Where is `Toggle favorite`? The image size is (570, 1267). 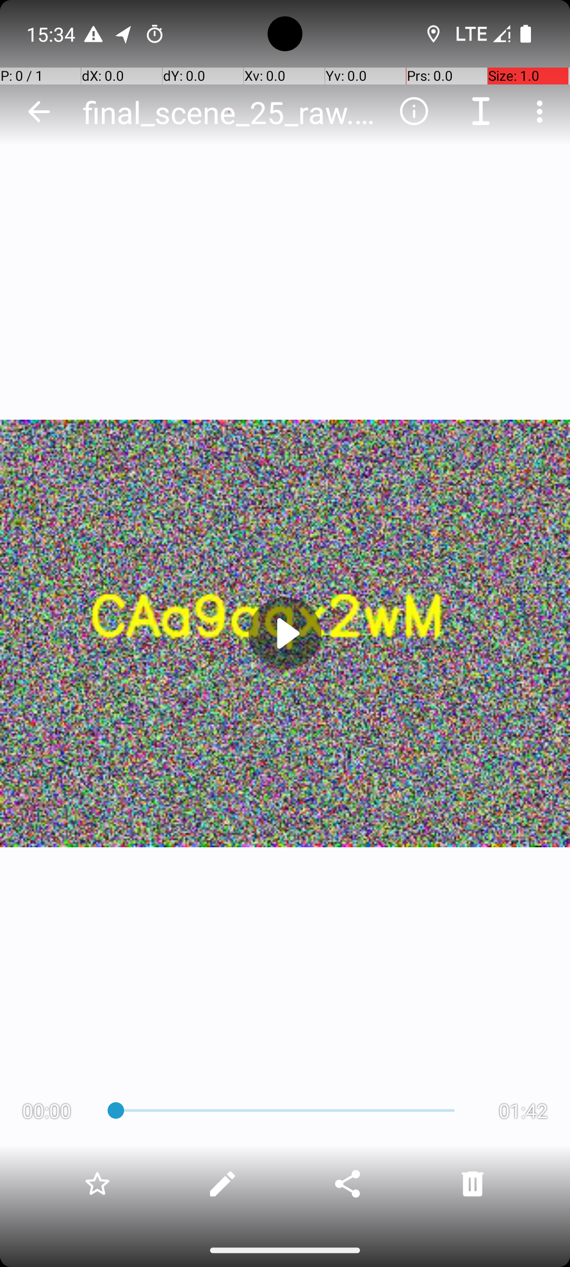 Toggle favorite is located at coordinates (97, 1184).